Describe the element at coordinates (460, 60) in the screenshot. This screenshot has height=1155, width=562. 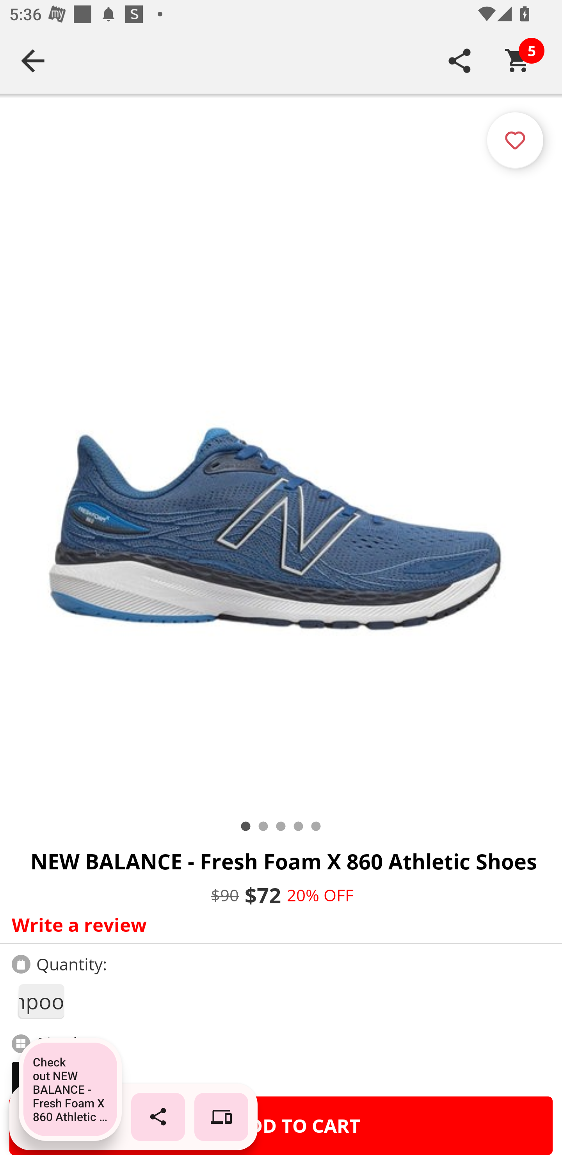
I see `SHARE` at that location.